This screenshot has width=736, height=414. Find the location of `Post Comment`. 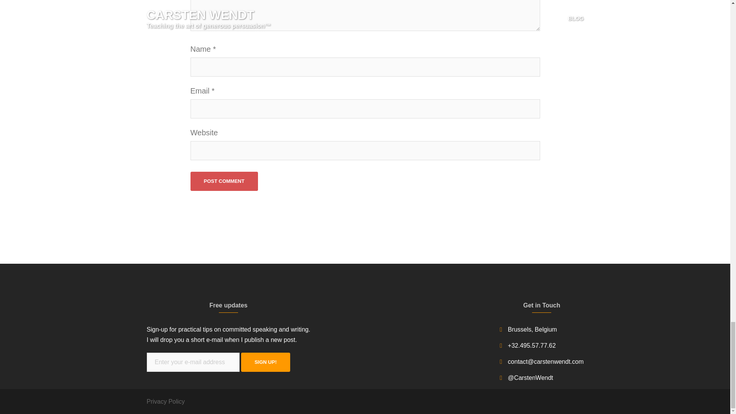

Post Comment is located at coordinates (224, 181).